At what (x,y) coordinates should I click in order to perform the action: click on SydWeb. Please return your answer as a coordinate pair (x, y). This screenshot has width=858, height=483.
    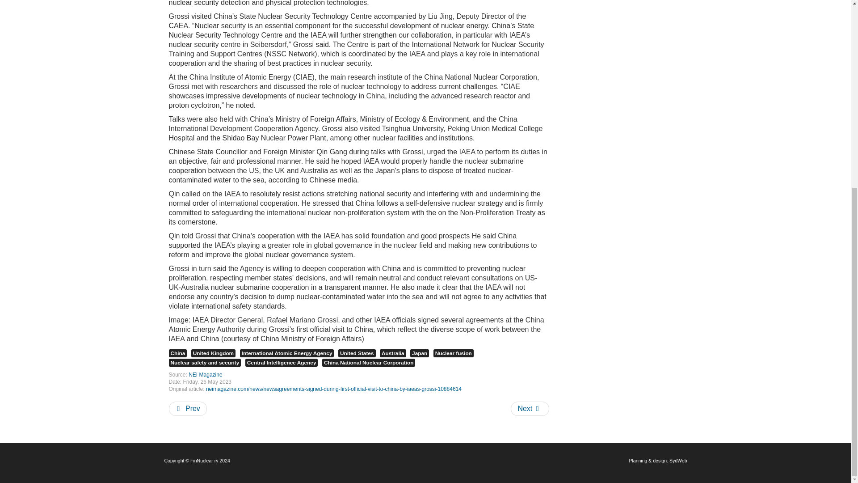
    Looking at the image, I should click on (678, 460).